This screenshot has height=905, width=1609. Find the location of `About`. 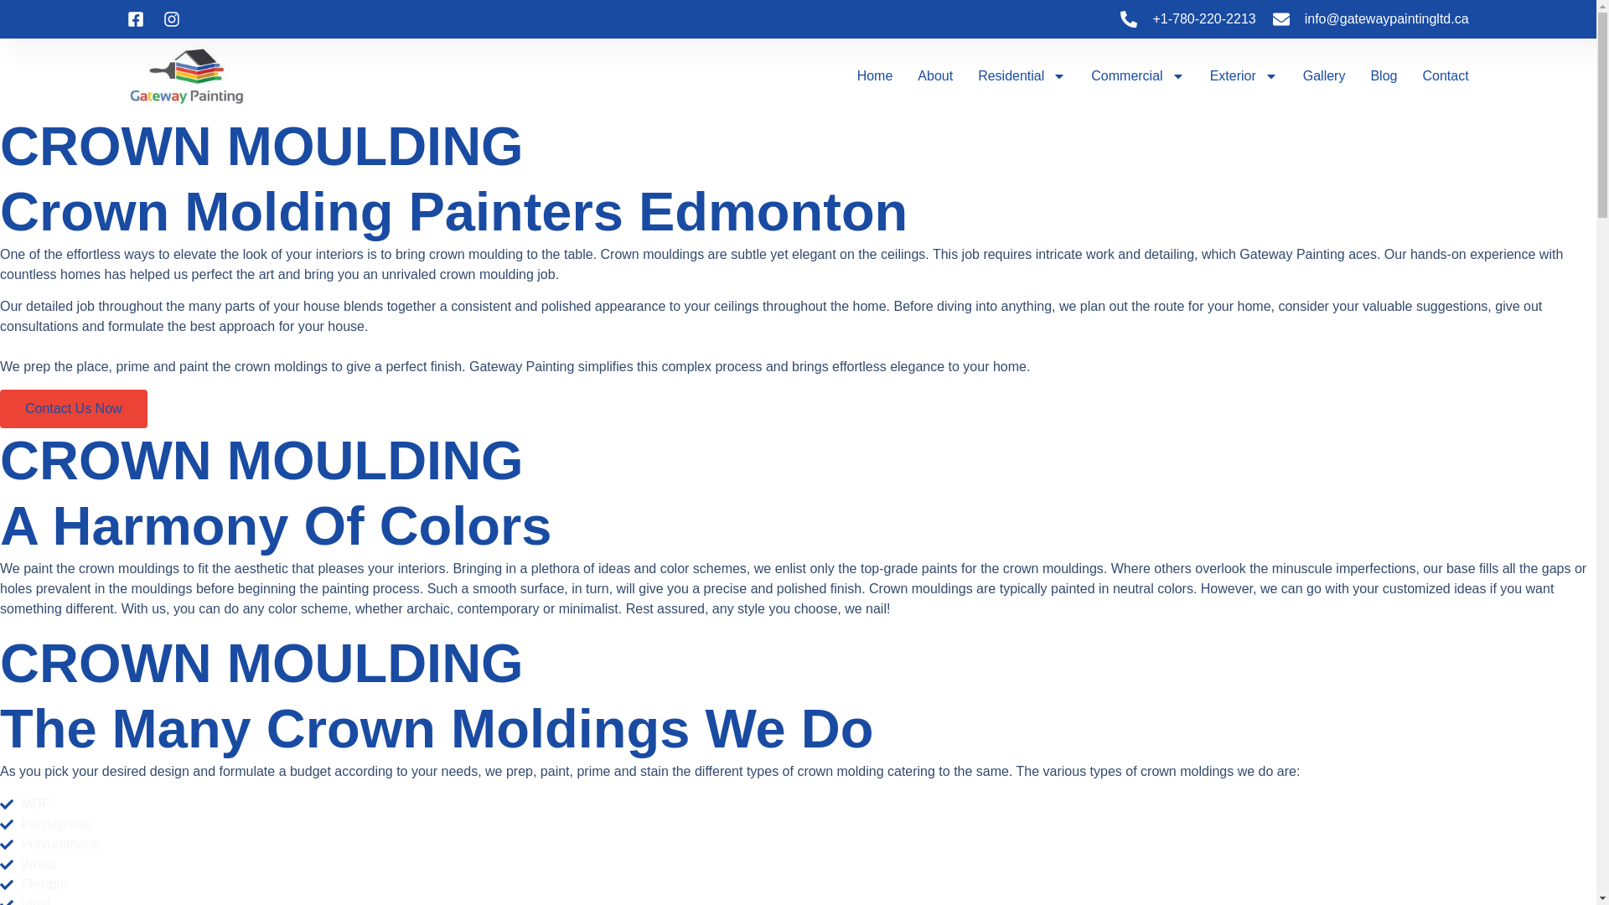

About is located at coordinates (934, 75).